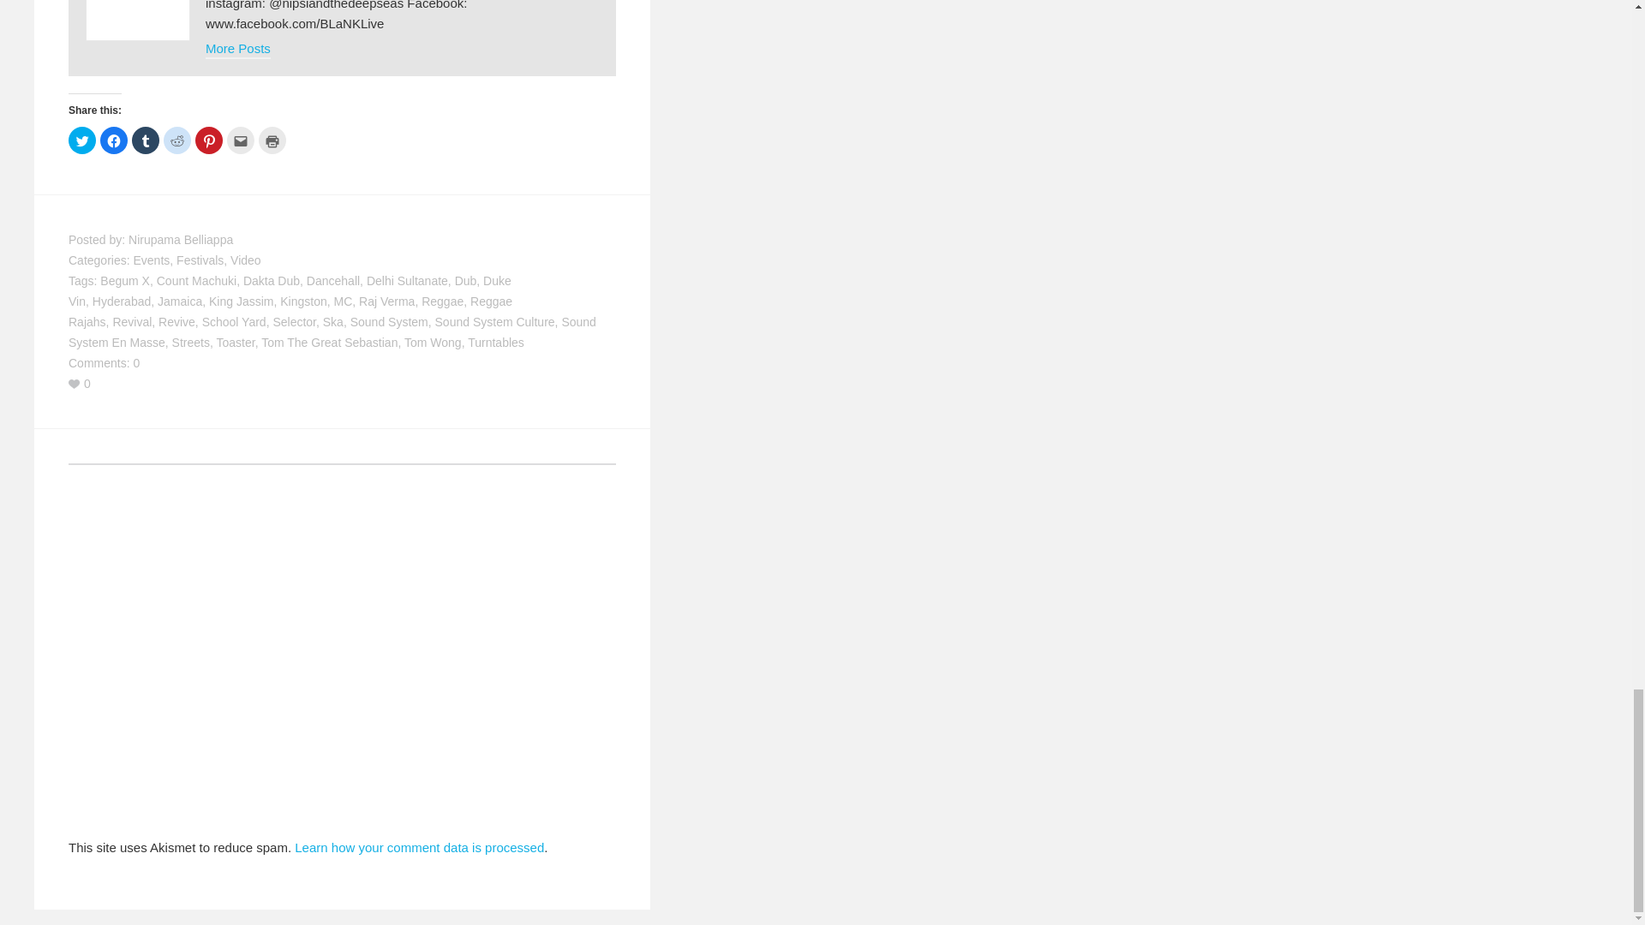  I want to click on Click to share on Reddit, so click(176, 140).